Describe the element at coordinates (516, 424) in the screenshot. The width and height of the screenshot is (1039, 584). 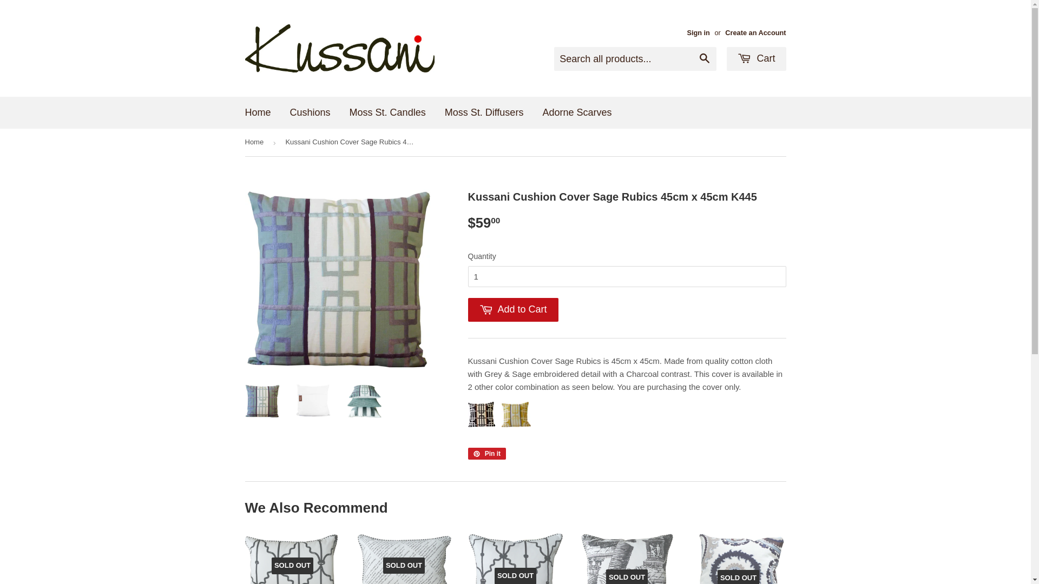
I see `kussani-cushion-cover-mustard-rubics-45cm-x-45cm-k446` at that location.